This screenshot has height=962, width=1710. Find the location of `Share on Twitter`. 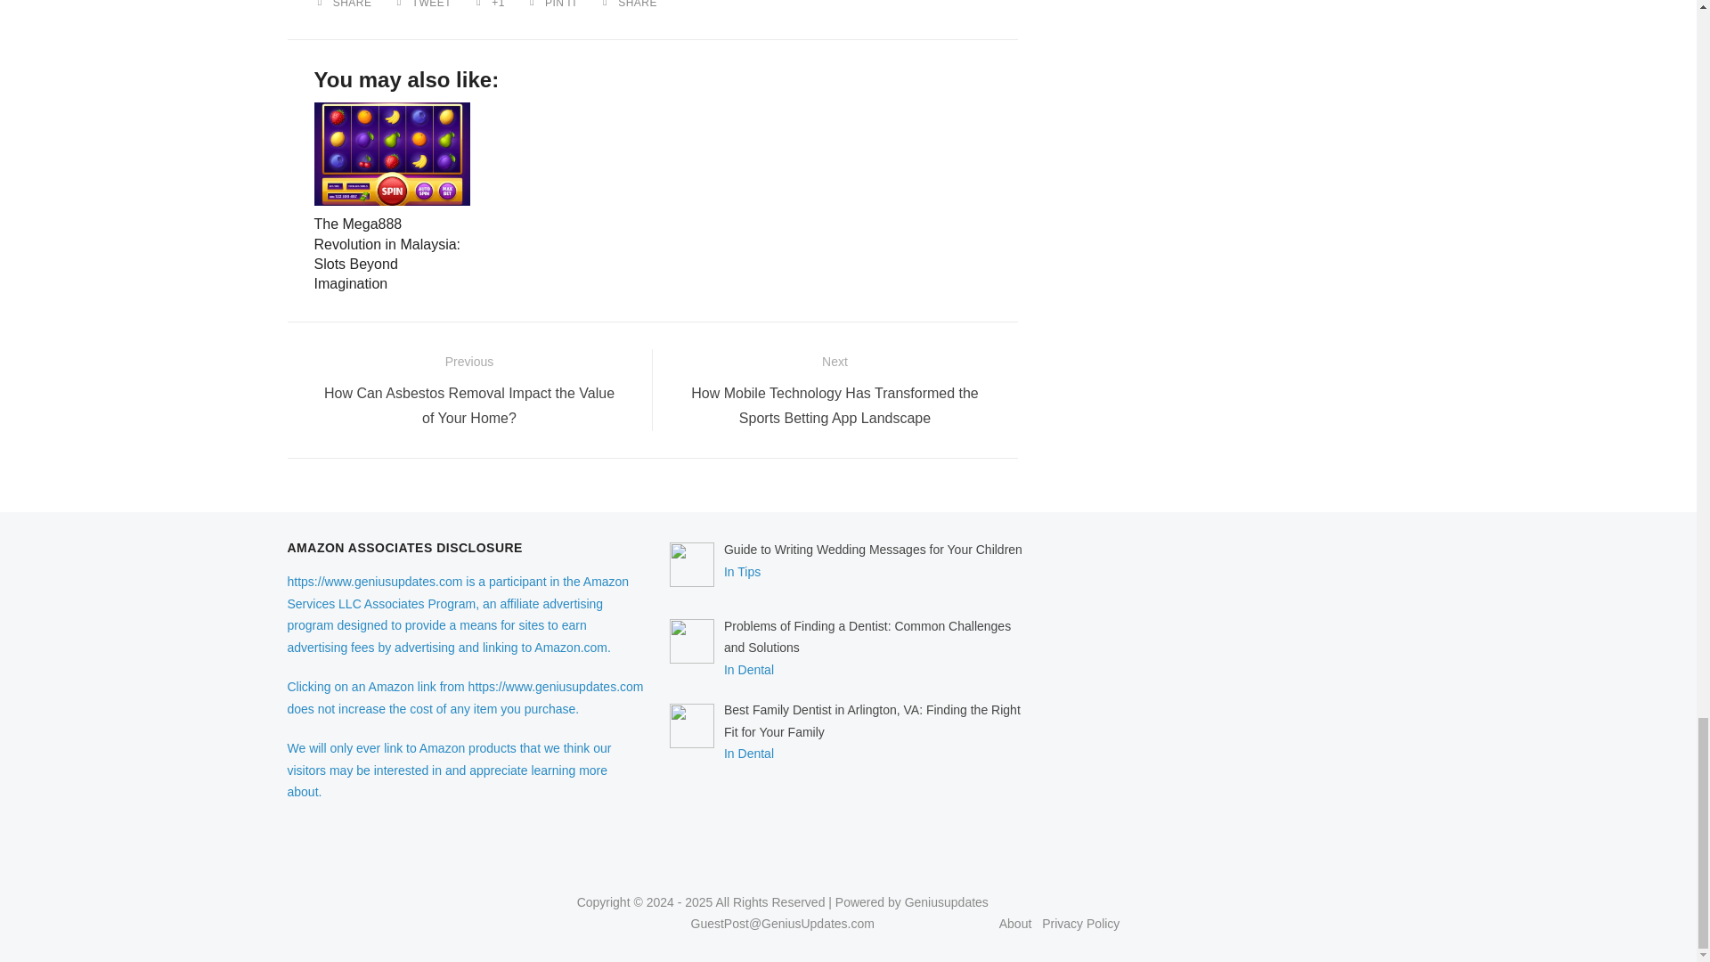

Share on Twitter is located at coordinates (426, 4).